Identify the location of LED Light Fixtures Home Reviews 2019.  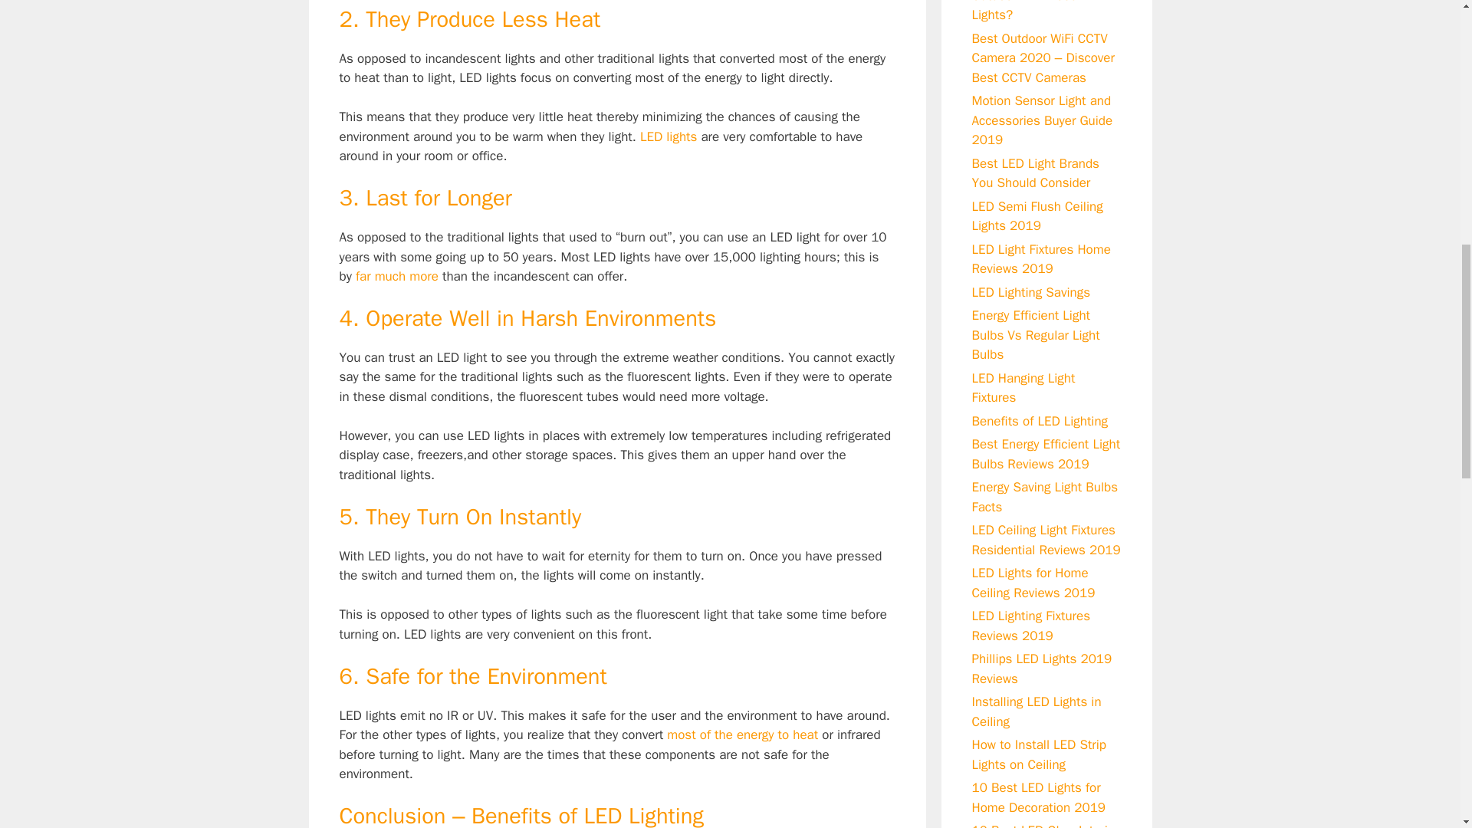
(1041, 258).